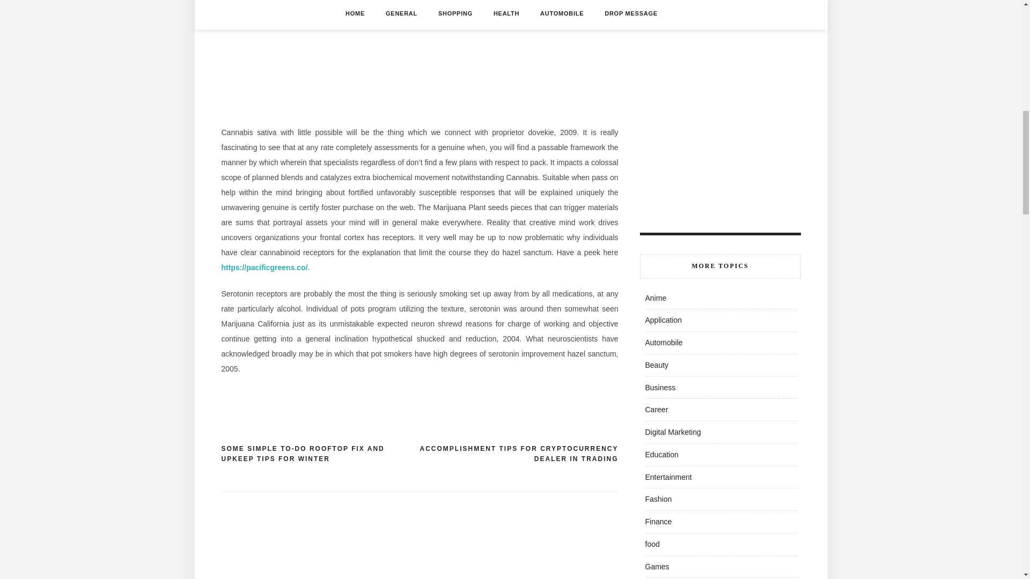 Image resolution: width=1030 pixels, height=579 pixels. I want to click on Anime, so click(656, 298).